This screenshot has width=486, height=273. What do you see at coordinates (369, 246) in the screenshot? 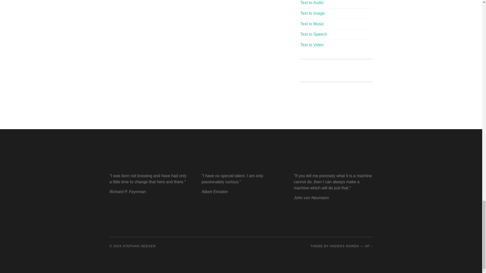
I see `To the top` at bounding box center [369, 246].